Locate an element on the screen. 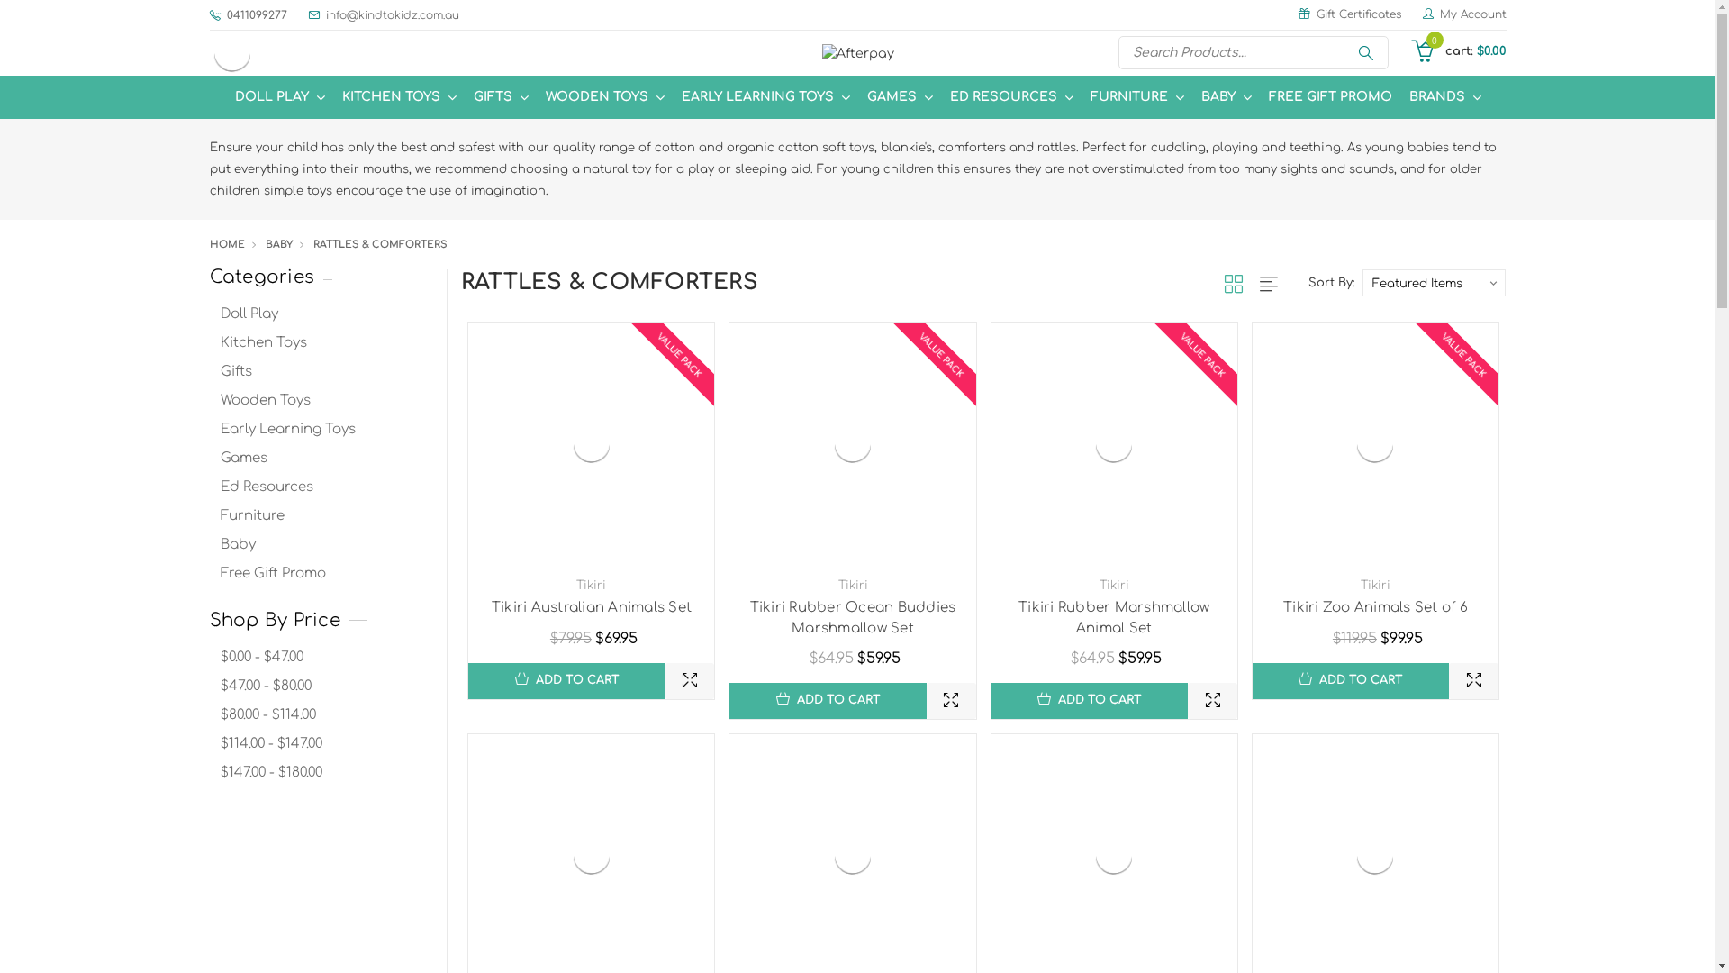 The height and width of the screenshot is (973, 1729). Tikiri Australian Animals Set is located at coordinates (592, 607).